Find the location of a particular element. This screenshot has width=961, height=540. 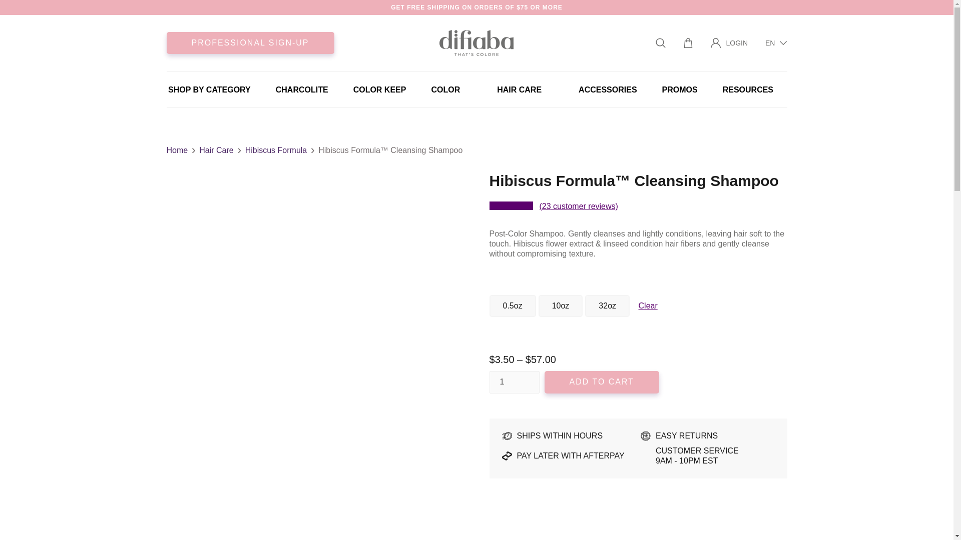

PROMOS is located at coordinates (680, 89).